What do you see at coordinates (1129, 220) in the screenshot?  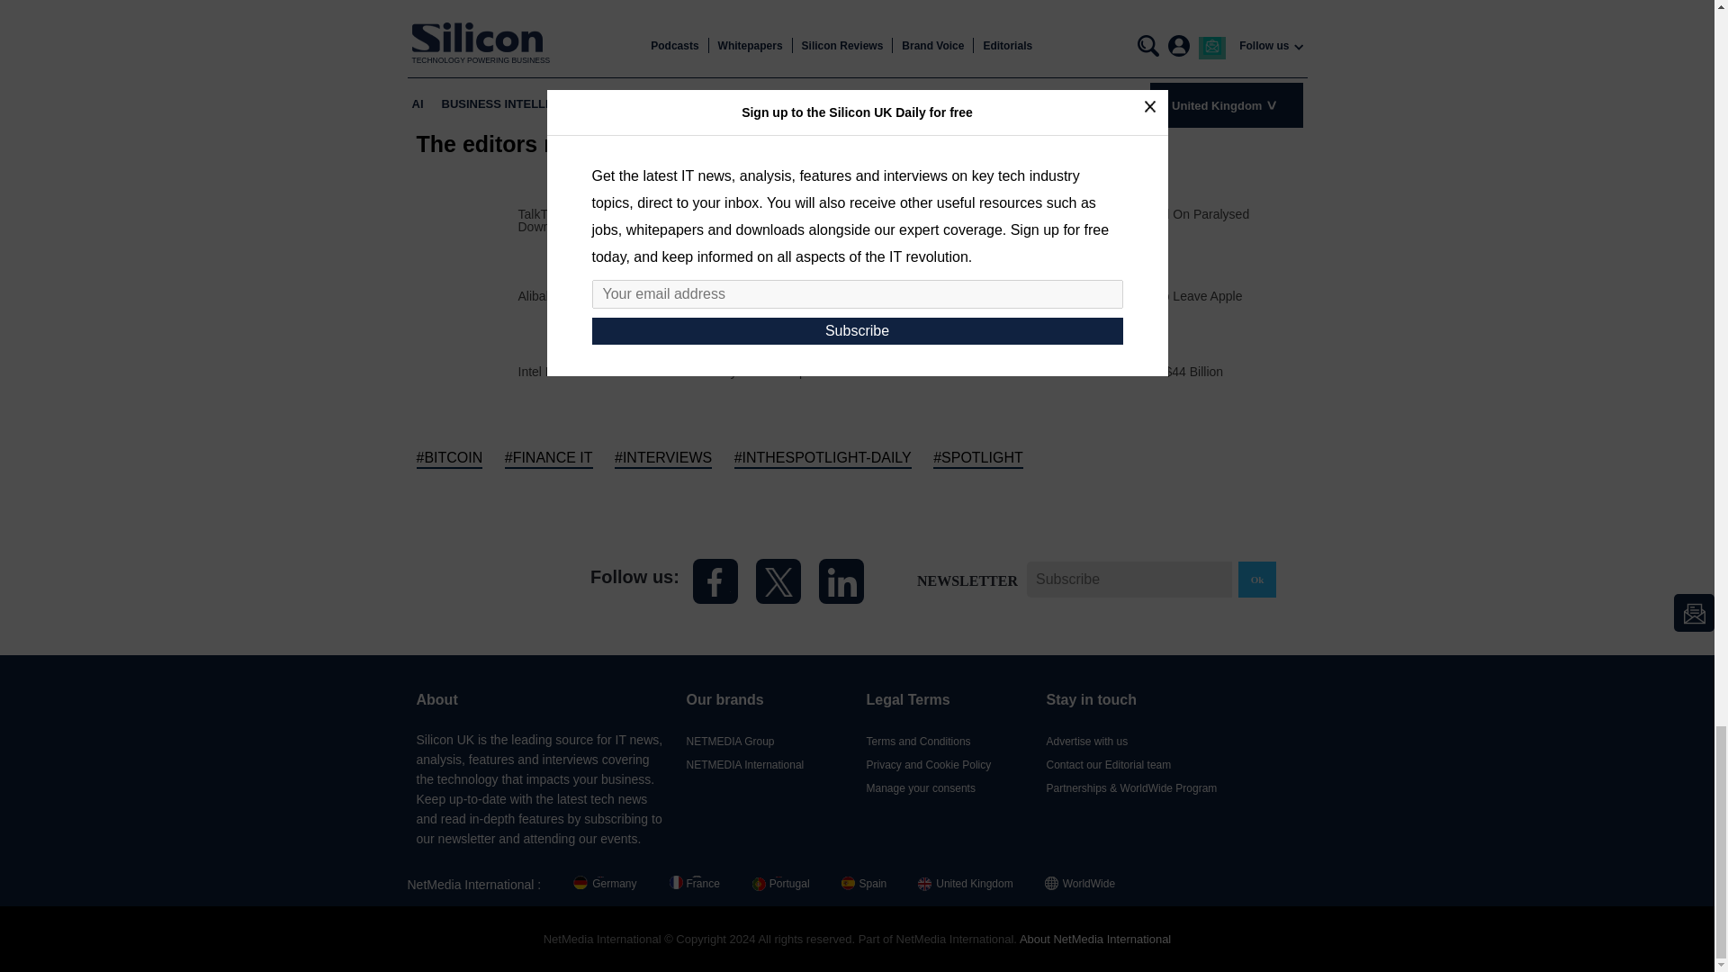 I see `Neuralink To Begin Brain Implant Trial On Paralysed Patients` at bounding box center [1129, 220].